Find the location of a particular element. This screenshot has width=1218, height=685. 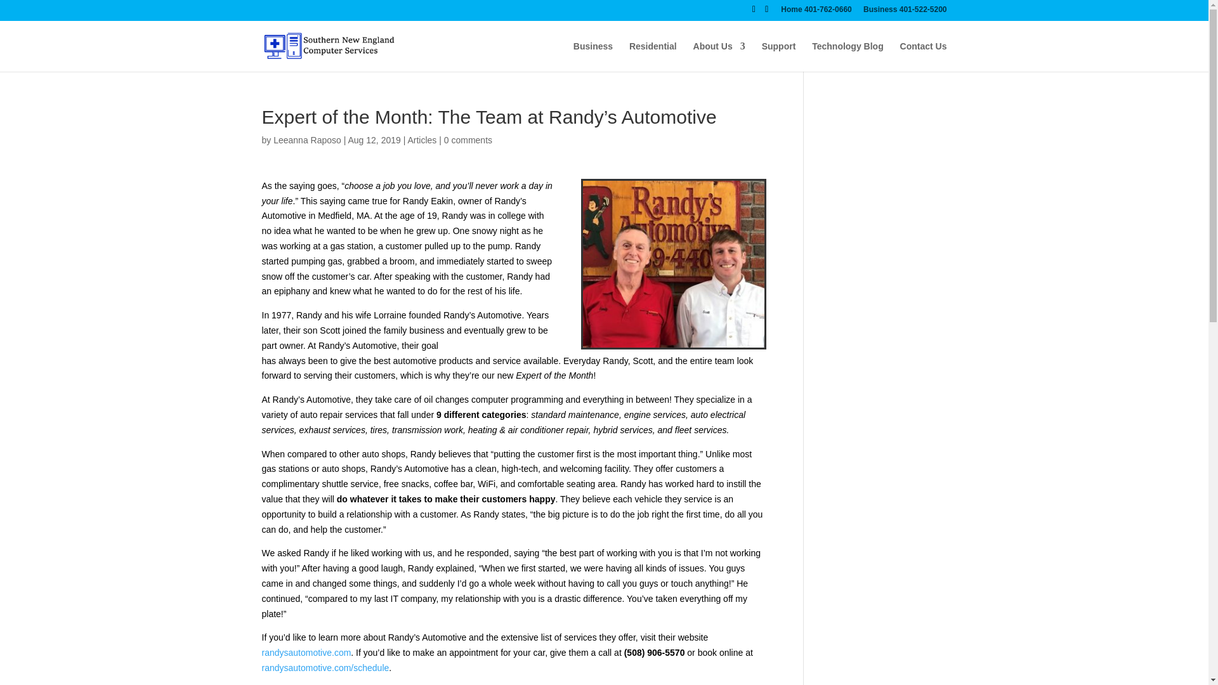

Business is located at coordinates (593, 56).